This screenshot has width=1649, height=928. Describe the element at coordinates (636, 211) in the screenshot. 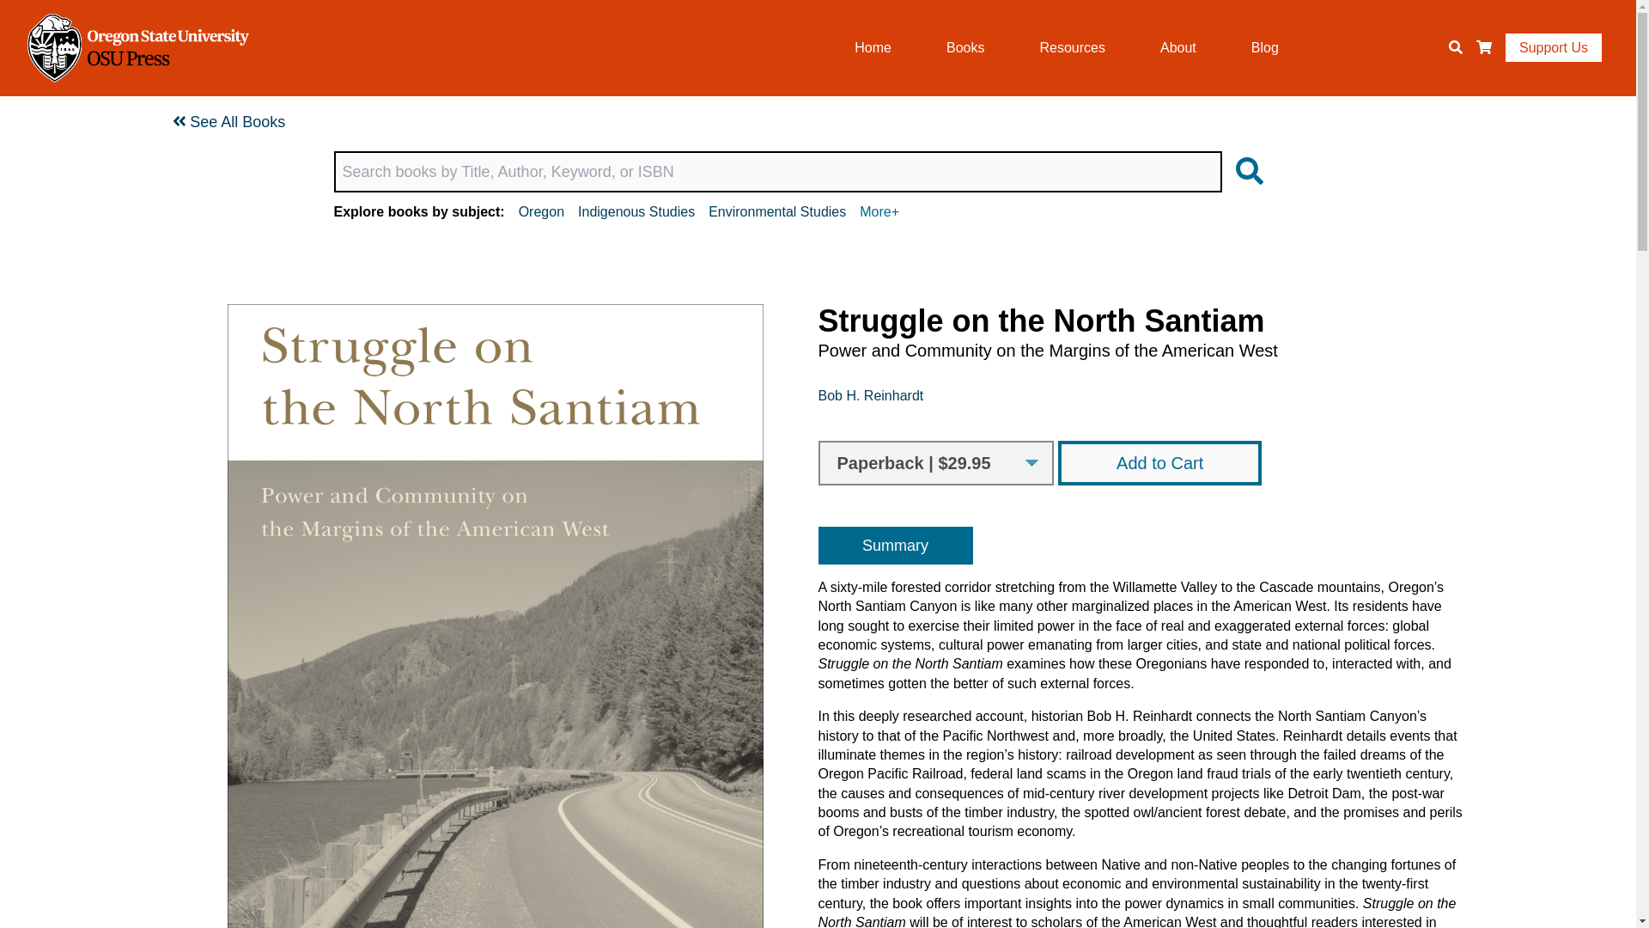

I see `Indigenous Studies` at that location.